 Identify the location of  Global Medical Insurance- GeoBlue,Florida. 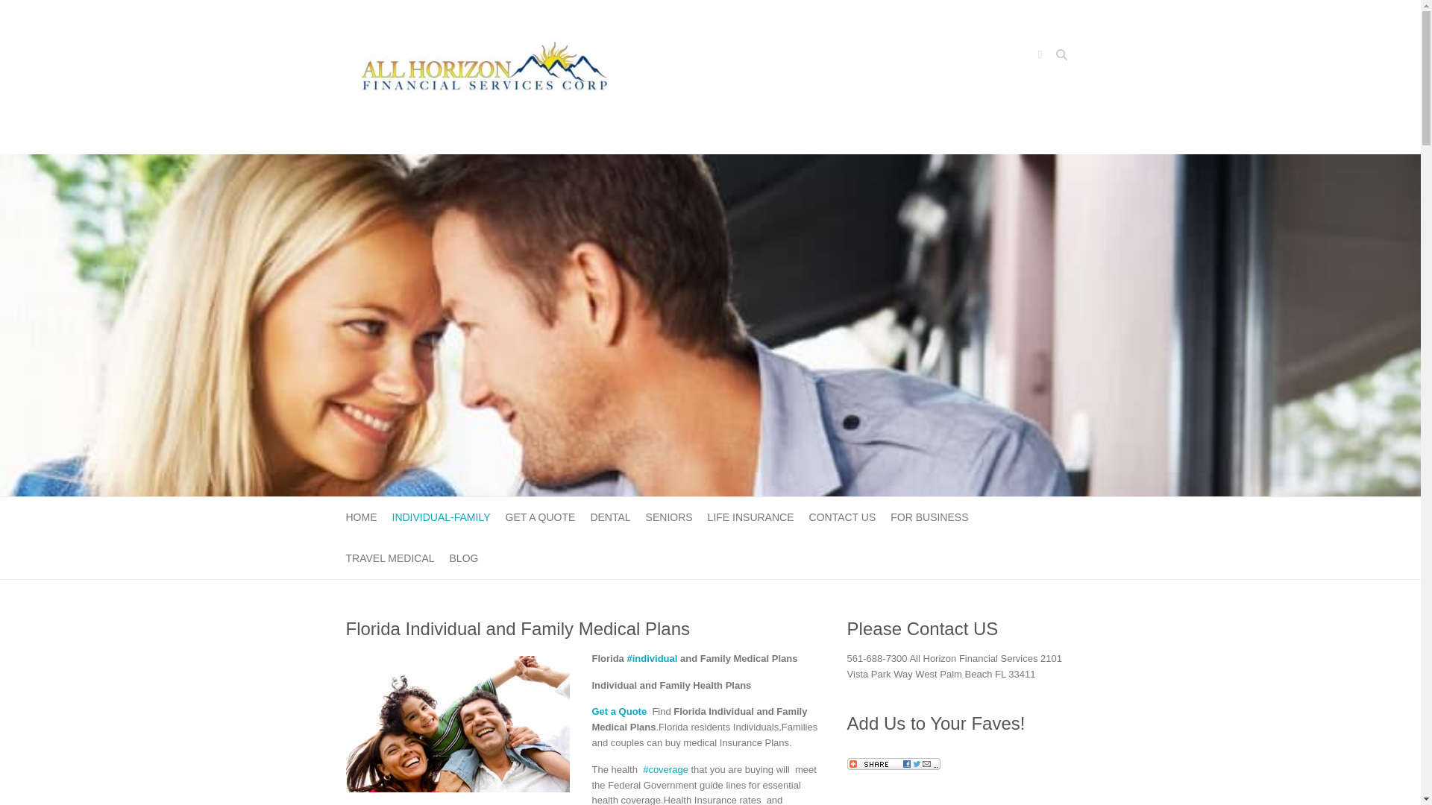
(391, 558).